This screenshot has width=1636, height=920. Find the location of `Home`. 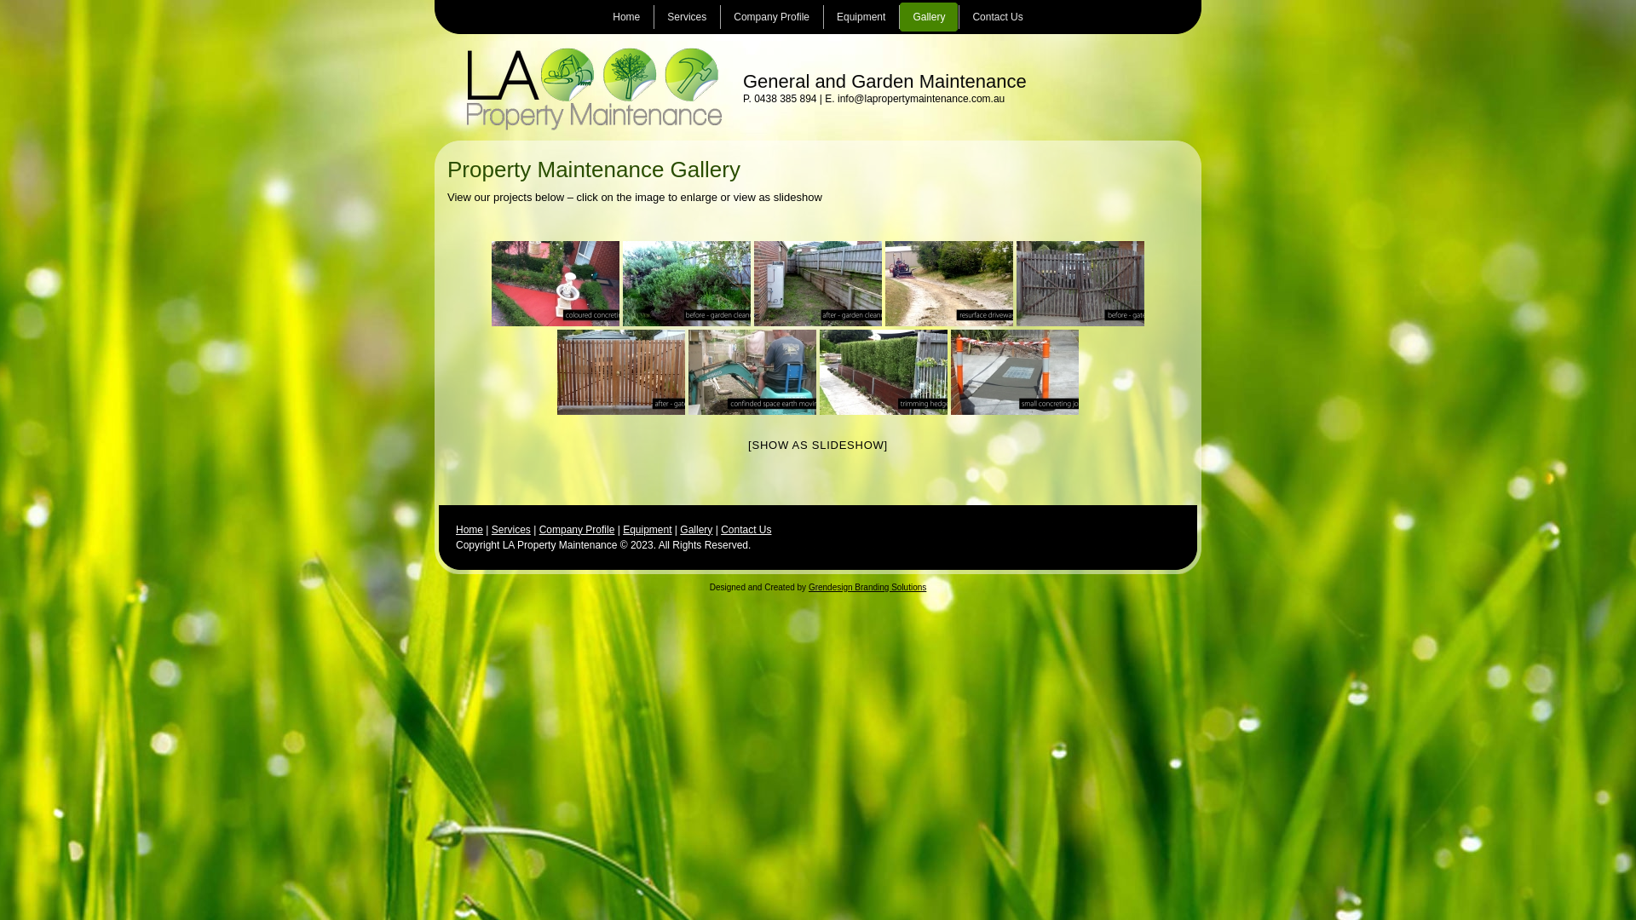

Home is located at coordinates (626, 17).